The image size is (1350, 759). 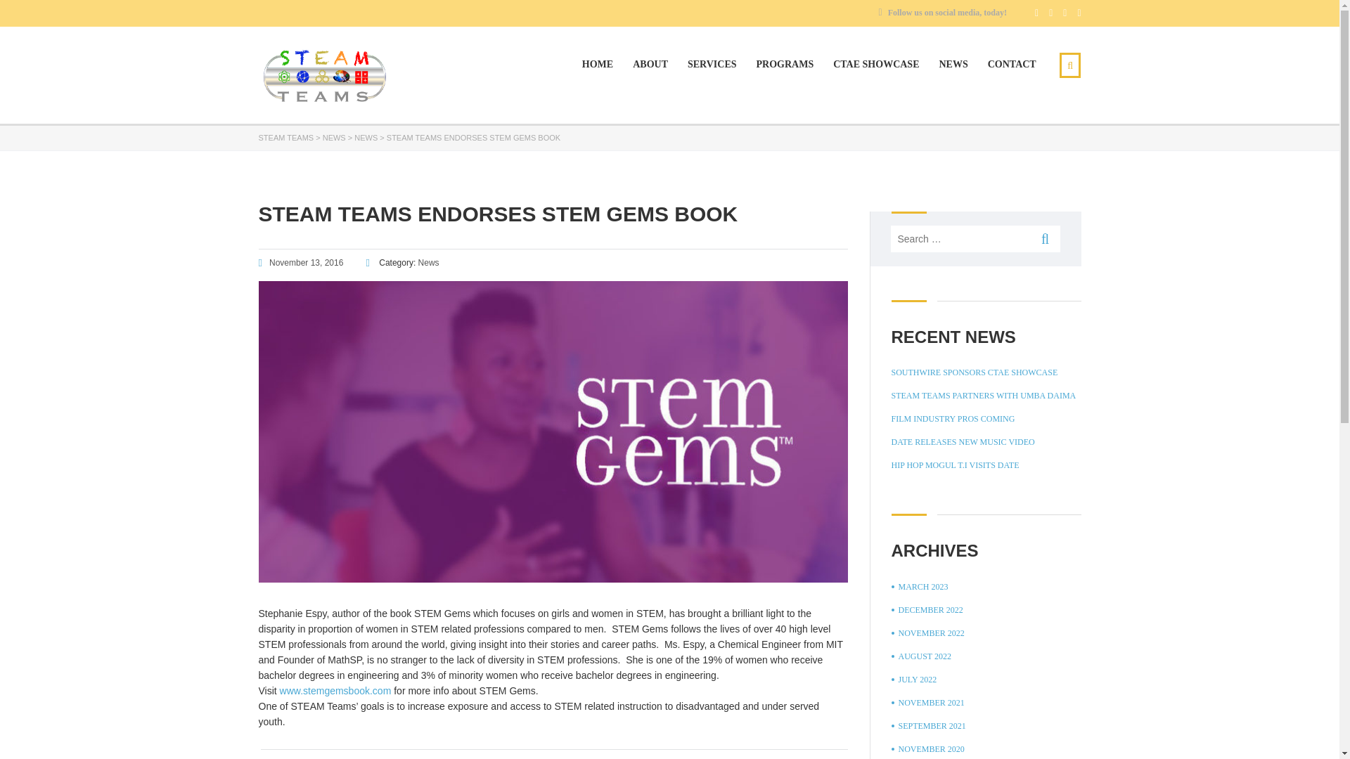 What do you see at coordinates (953, 419) in the screenshot?
I see `FILM INDUSTRY PROS COMING` at bounding box center [953, 419].